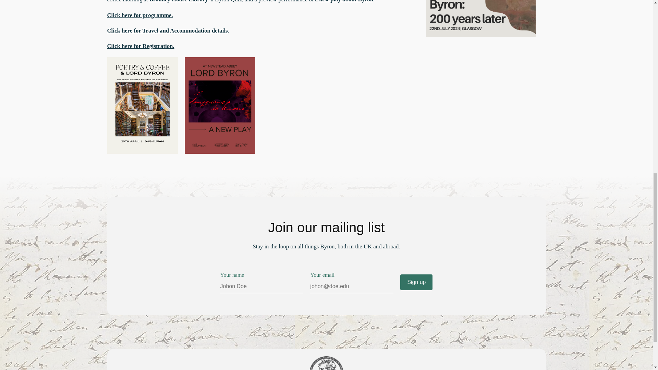 Image resolution: width=658 pixels, height=370 pixels. I want to click on Click here for Travel and Accommodation details, so click(167, 30).